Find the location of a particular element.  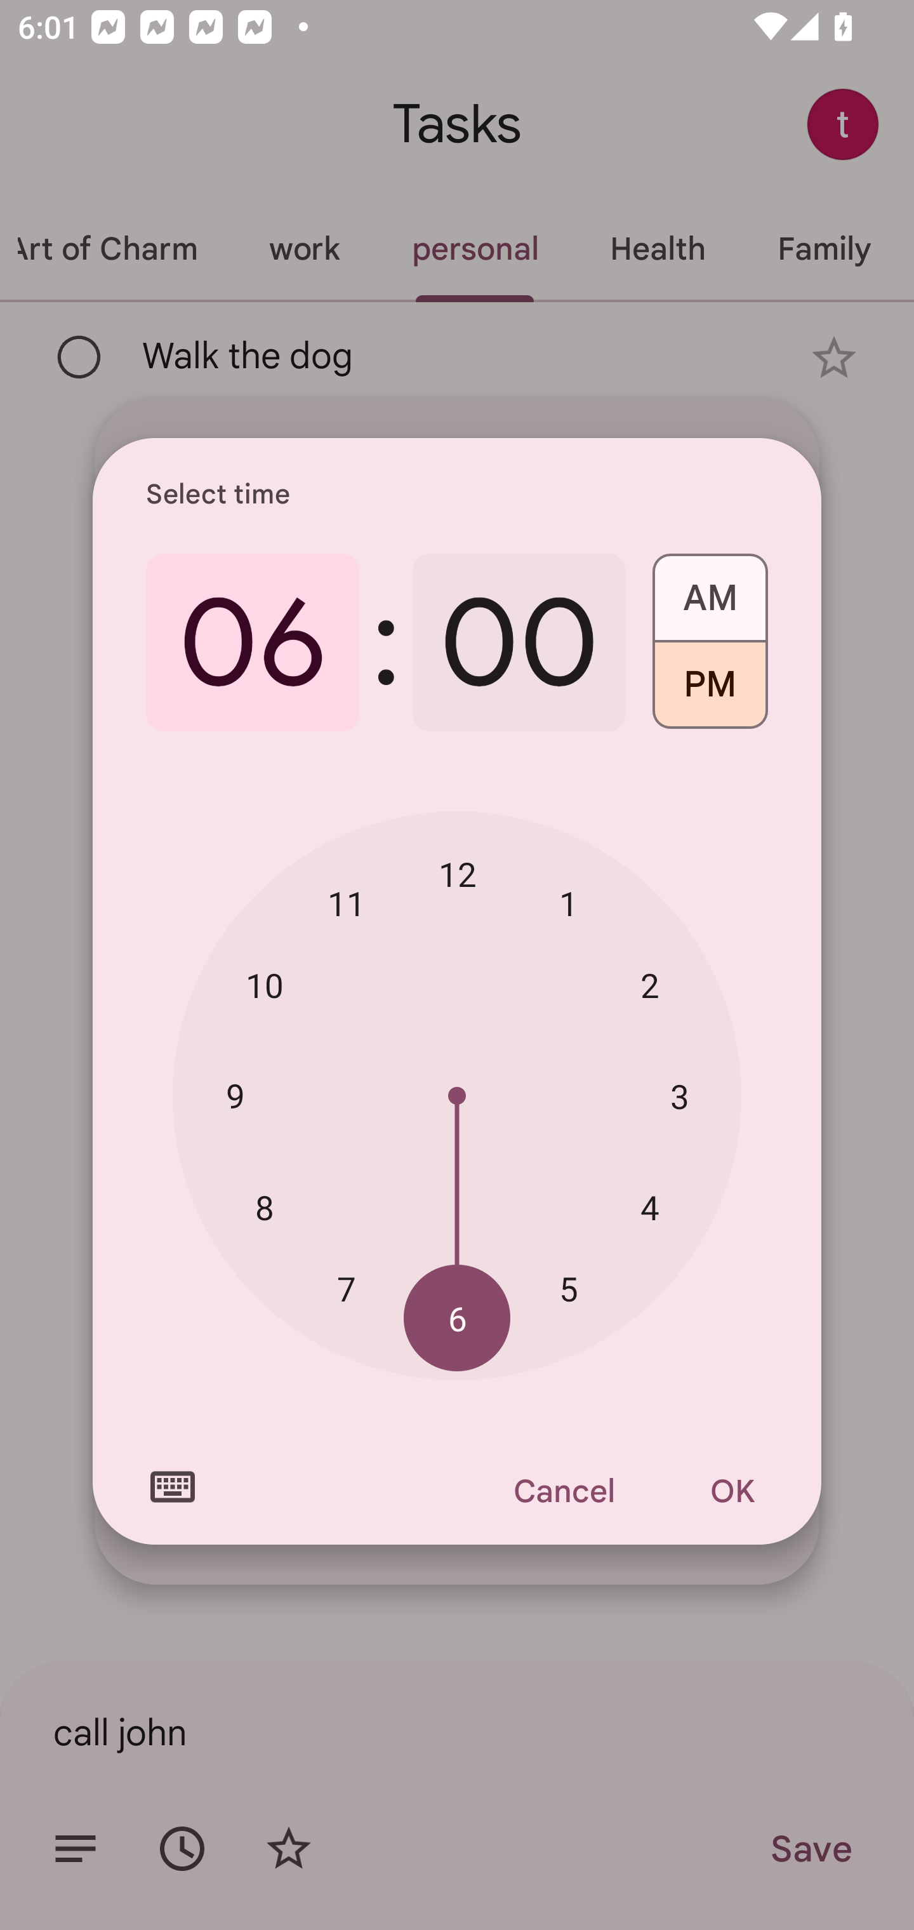

7 7 o'clock is located at coordinates (347, 1288).